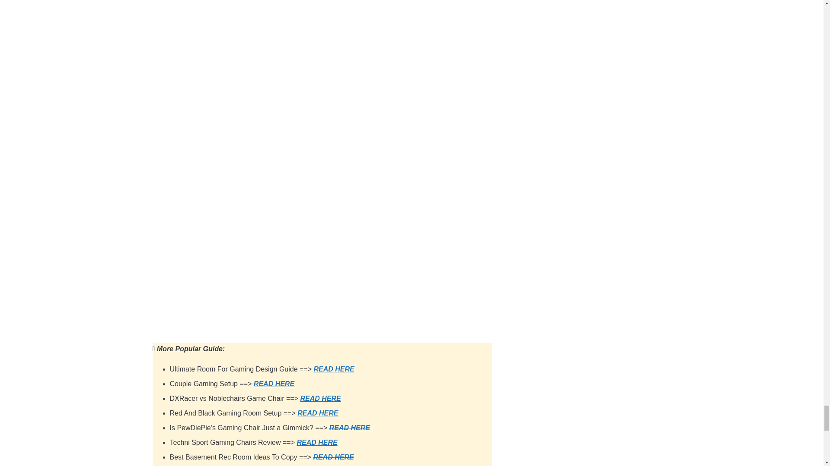 Image resolution: width=830 pixels, height=466 pixels. What do you see at coordinates (350, 428) in the screenshot?
I see `READ HERE` at bounding box center [350, 428].